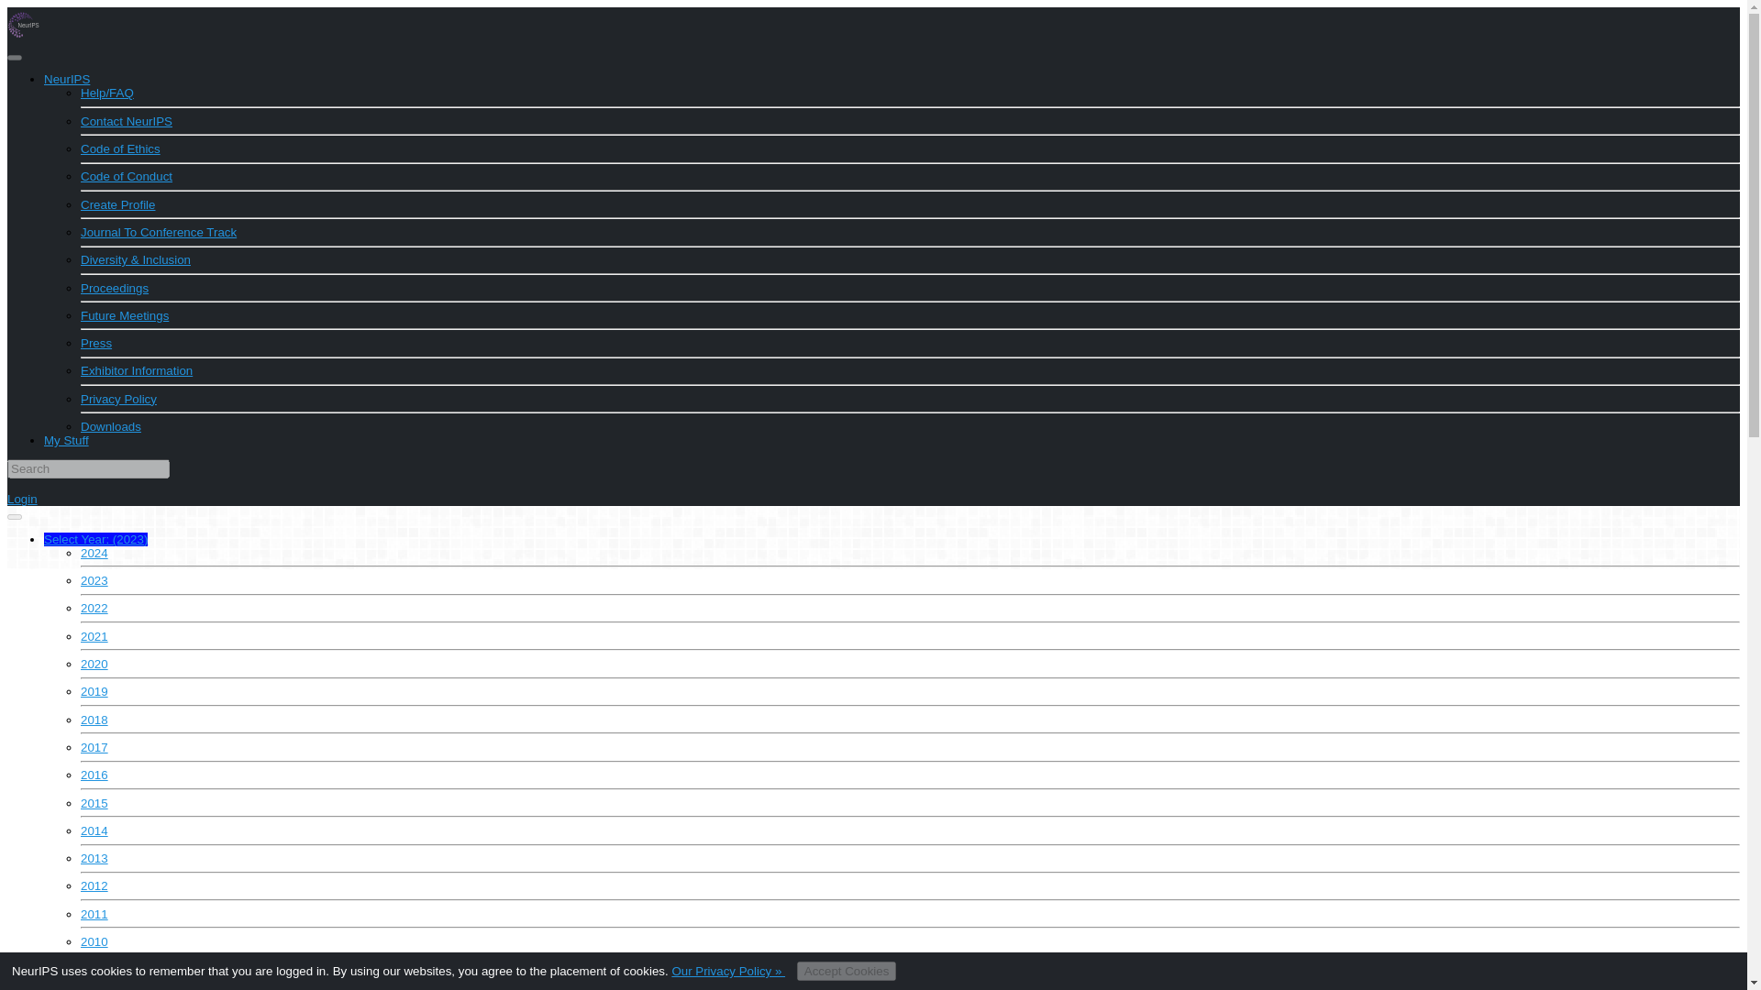 The image size is (1761, 990). Describe the element at coordinates (136, 370) in the screenshot. I see `Exhibitor Information` at that location.